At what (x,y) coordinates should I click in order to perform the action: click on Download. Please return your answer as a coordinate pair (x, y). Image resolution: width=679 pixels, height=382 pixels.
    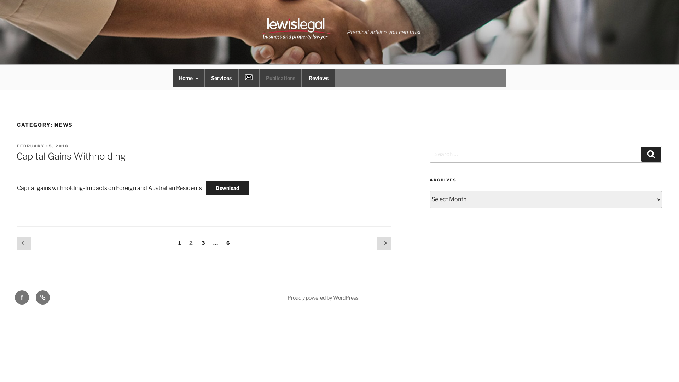
    Looking at the image, I should click on (228, 188).